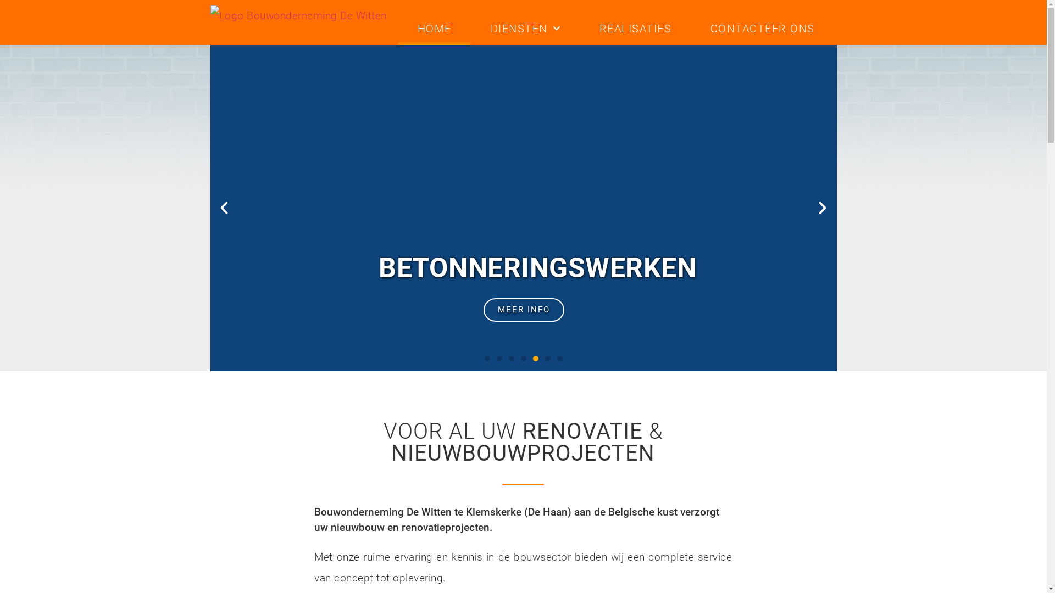 This screenshot has width=1055, height=593. I want to click on REALISATIES, so click(635, 29).